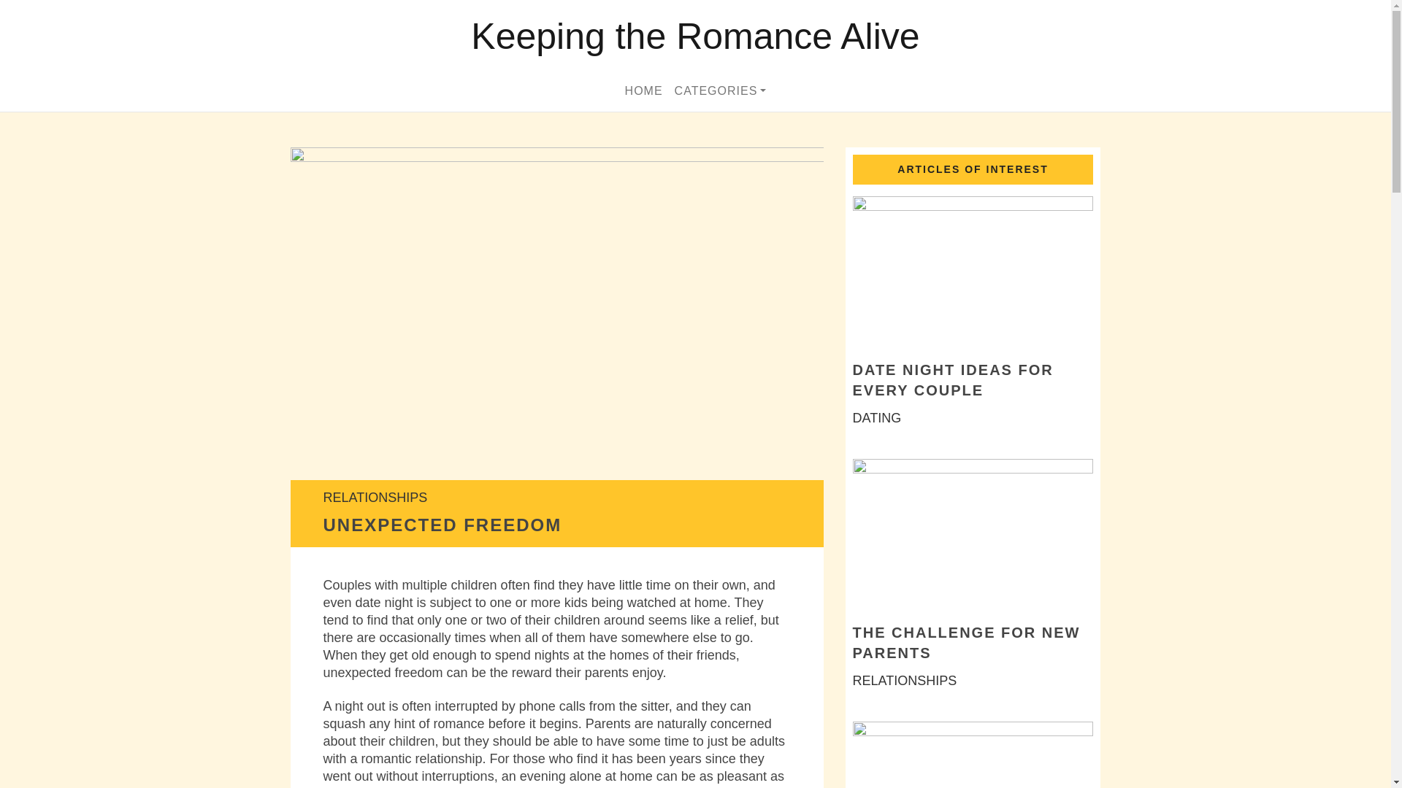 This screenshot has width=1402, height=788. Describe the element at coordinates (905, 680) in the screenshot. I see `RELATIONSHIPS` at that location.